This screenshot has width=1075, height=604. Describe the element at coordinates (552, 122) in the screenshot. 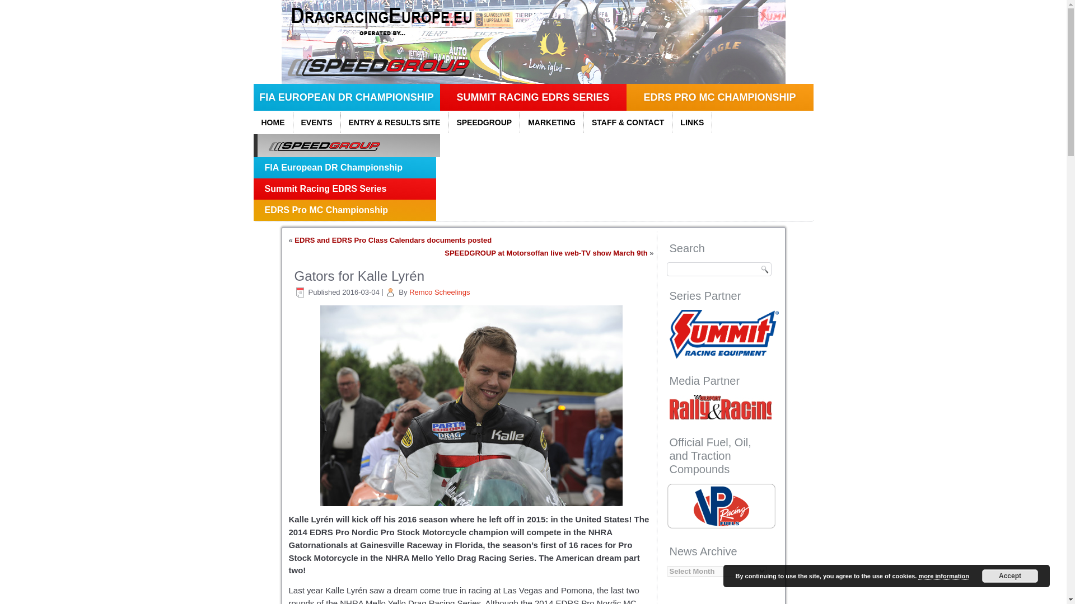

I see `MARKETING` at that location.